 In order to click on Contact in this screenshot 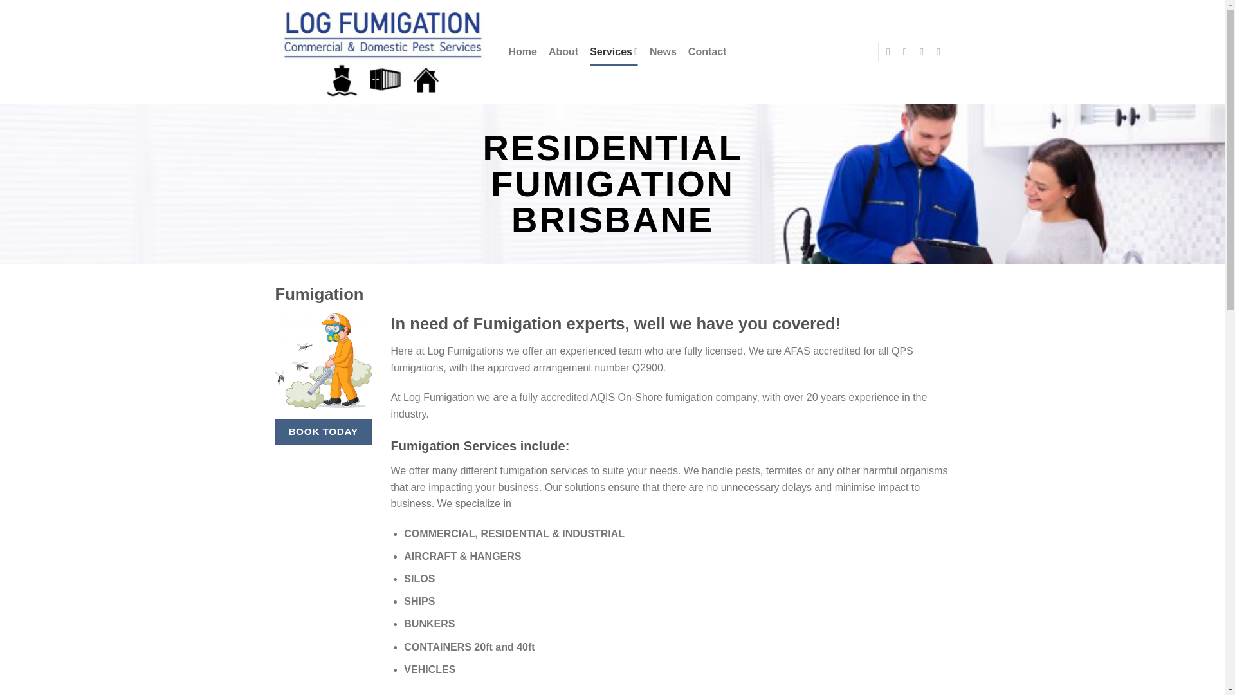, I will do `click(708, 51)`.